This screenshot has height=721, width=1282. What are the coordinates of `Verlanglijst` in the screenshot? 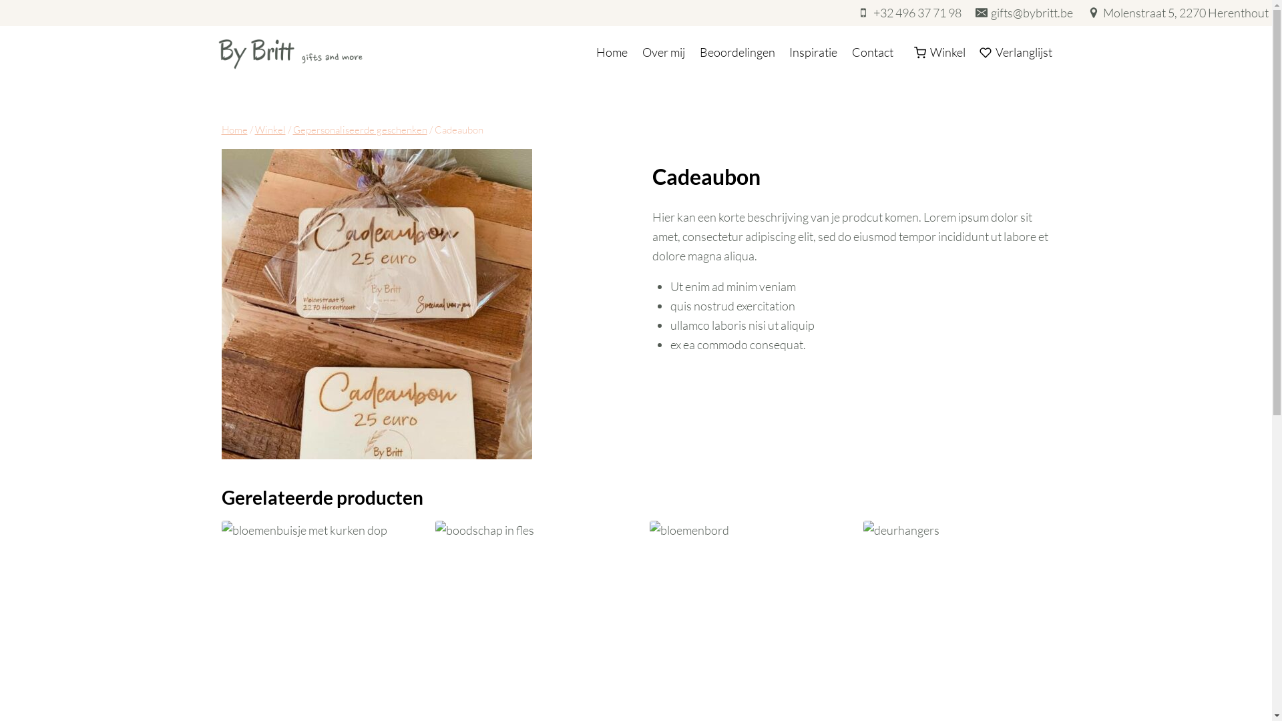 It's located at (1016, 53).